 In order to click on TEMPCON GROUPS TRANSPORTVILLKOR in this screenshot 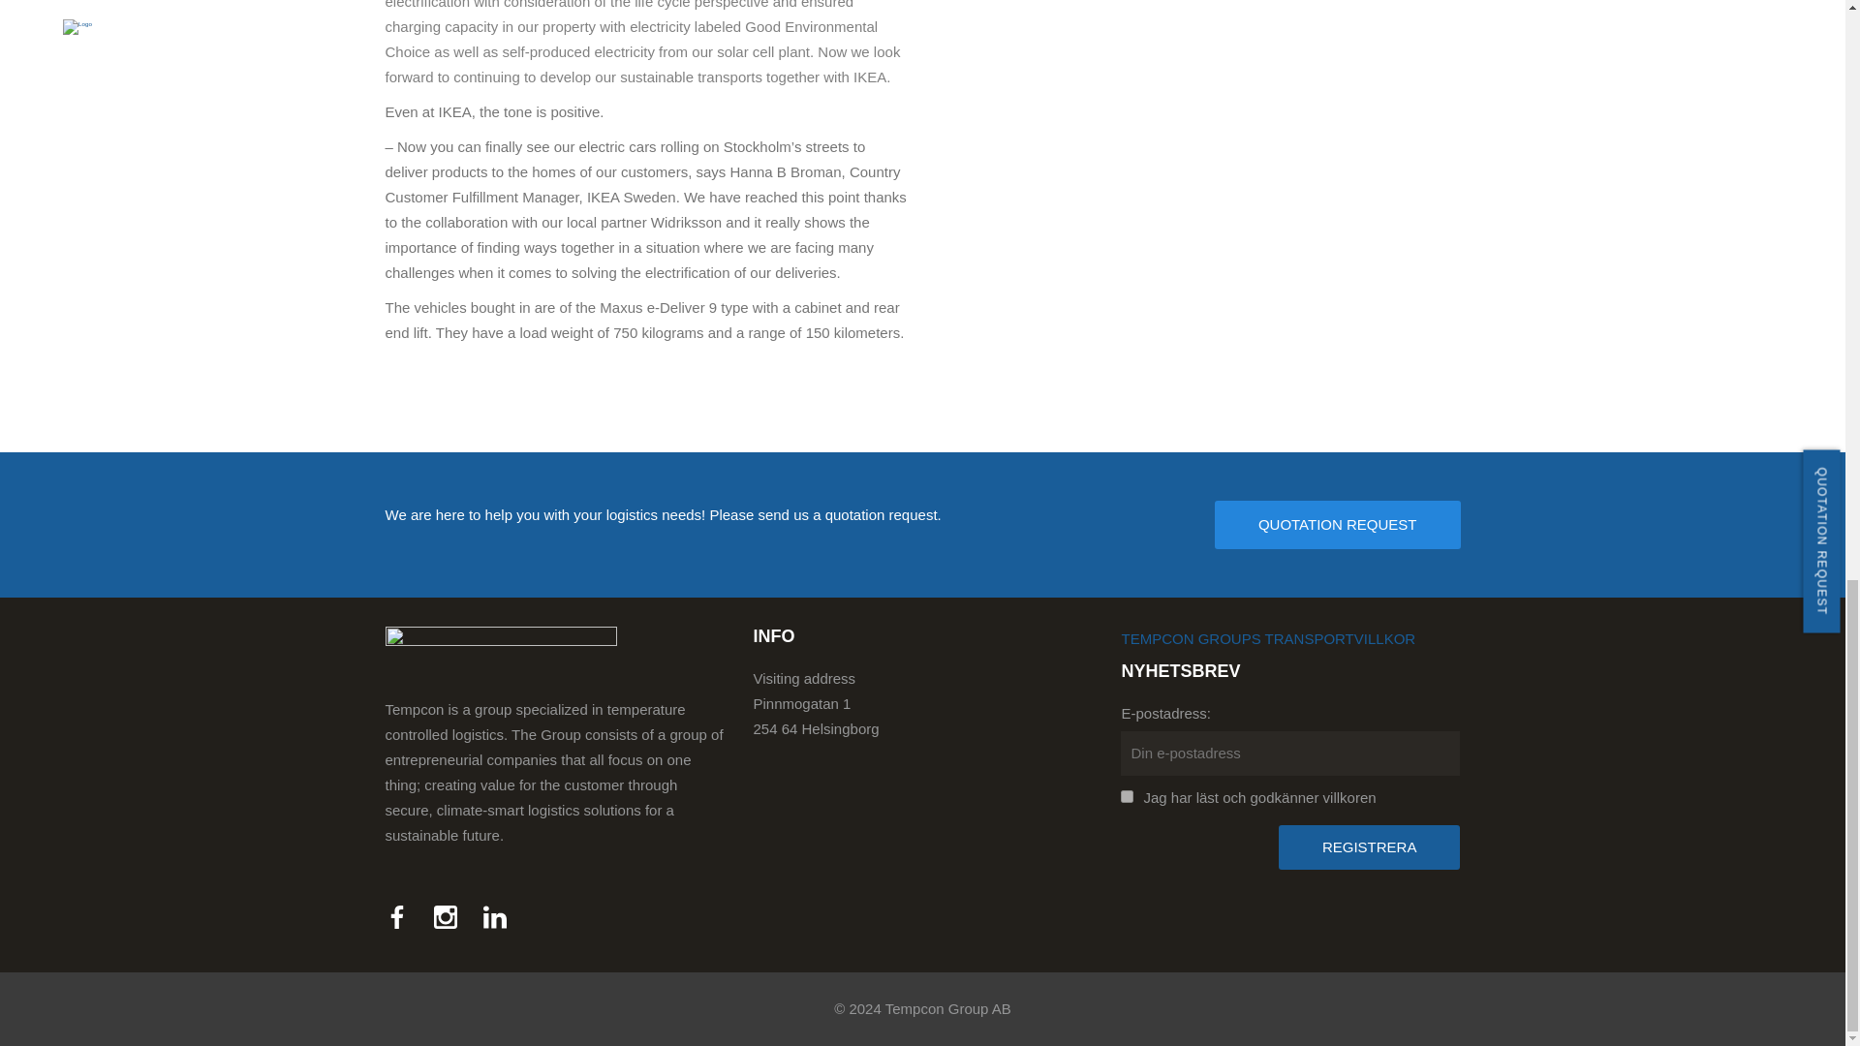, I will do `click(1268, 639)`.